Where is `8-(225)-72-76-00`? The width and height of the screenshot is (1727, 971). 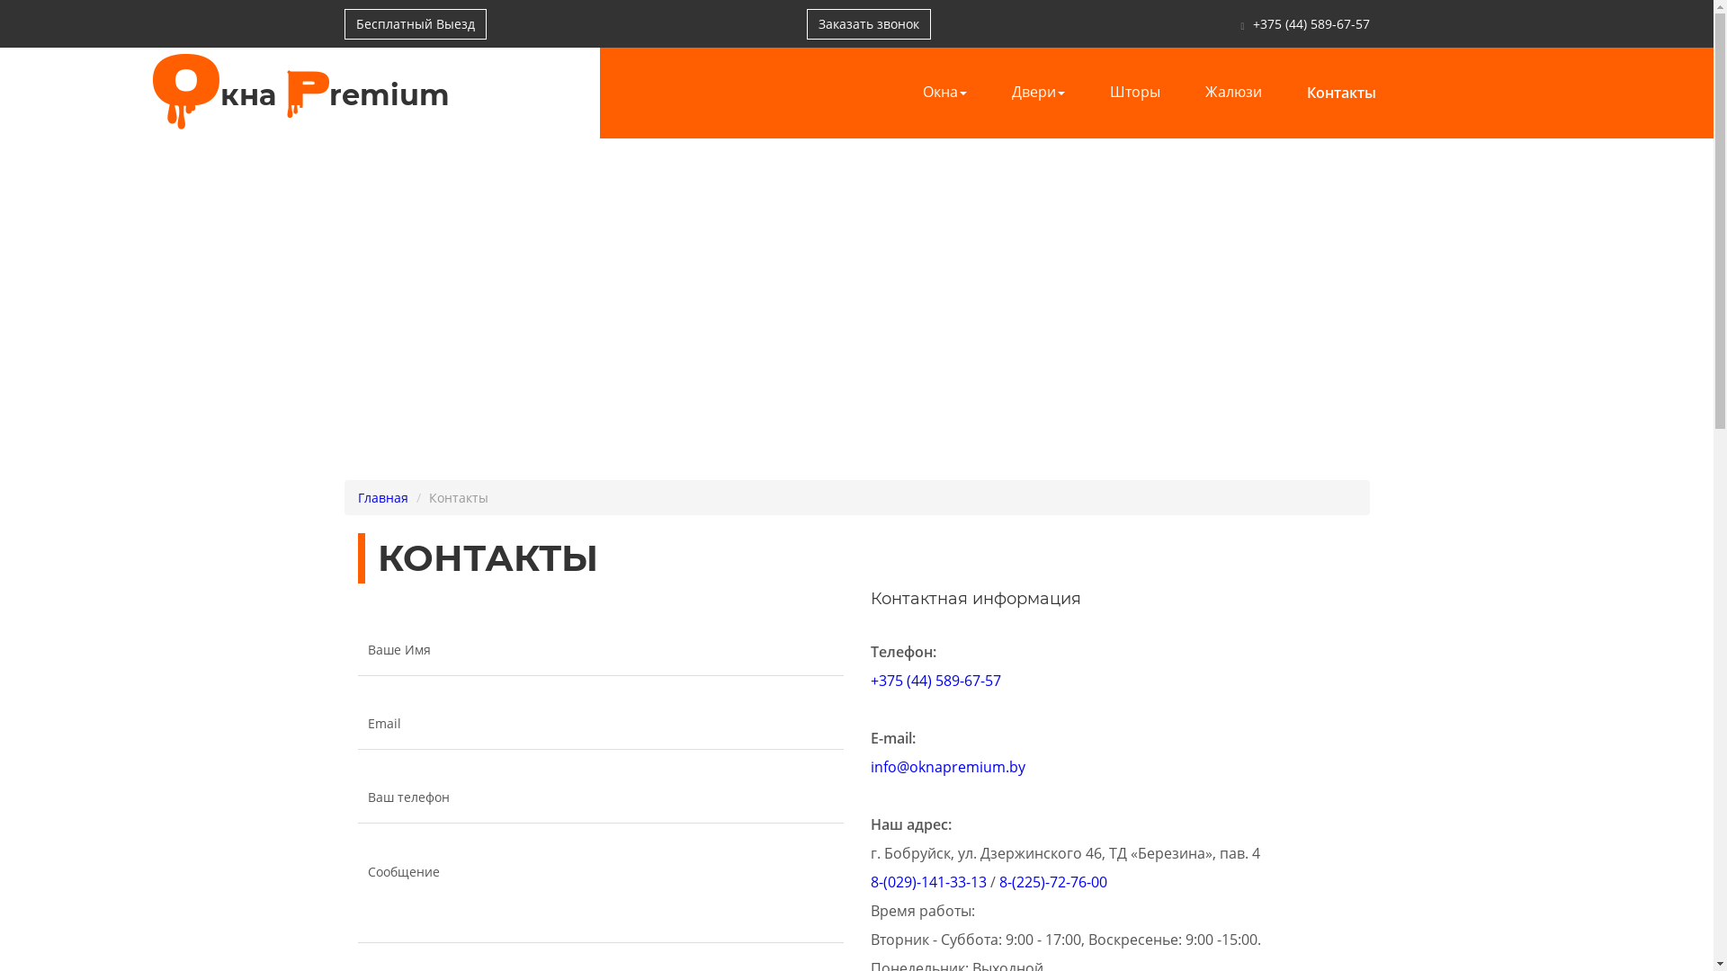
8-(225)-72-76-00 is located at coordinates (1052, 882).